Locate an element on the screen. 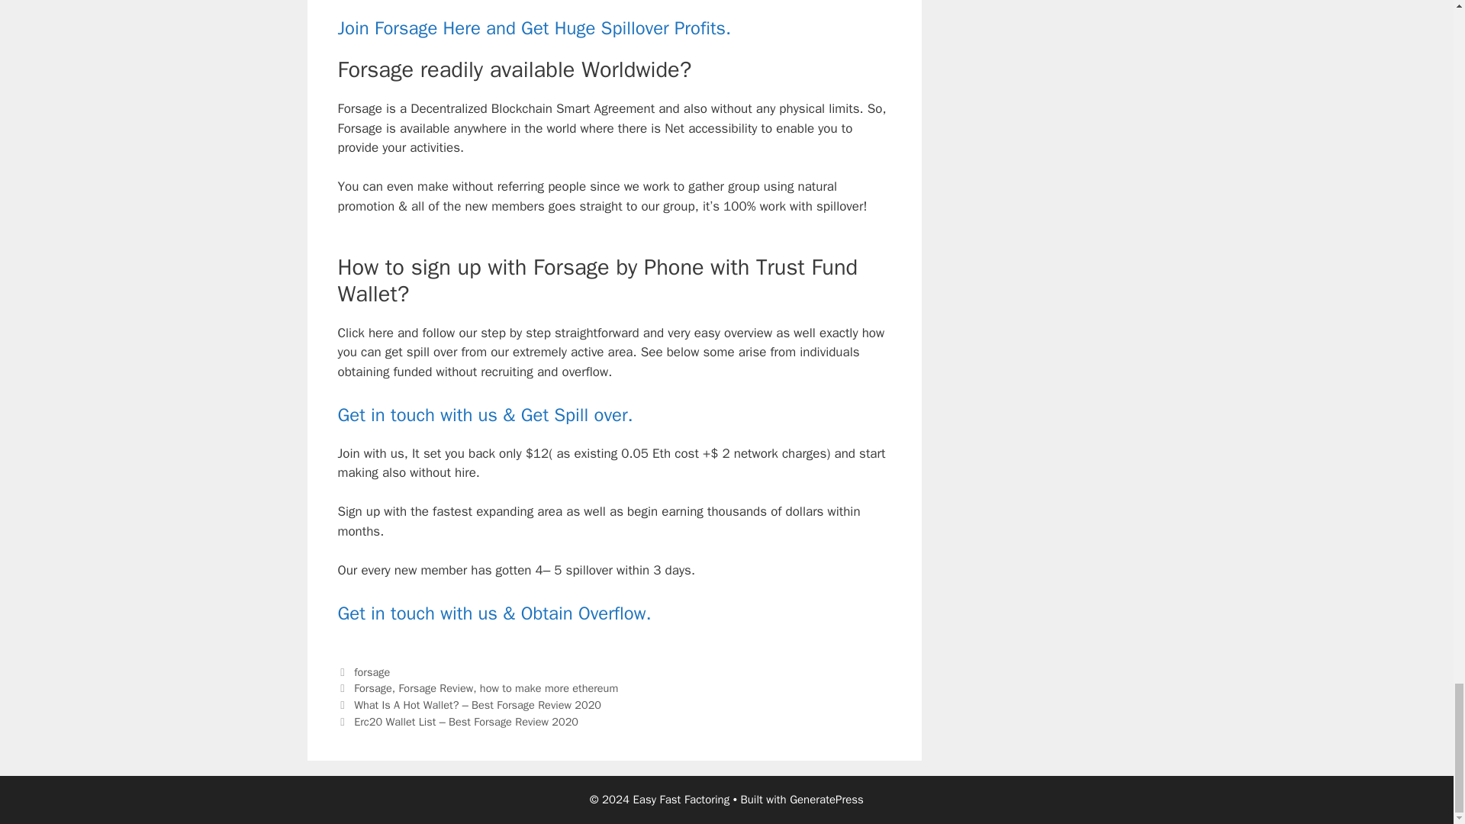 Image resolution: width=1465 pixels, height=824 pixels. Join Forsage Here and Get Huge Spillover Profits. is located at coordinates (534, 27).